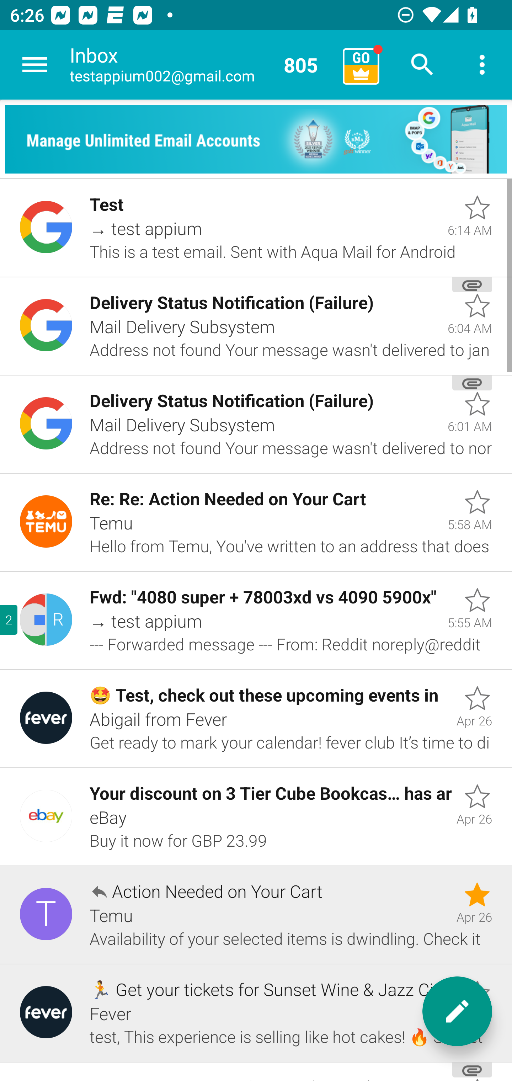 The height and width of the screenshot is (1081, 512). I want to click on Navigate up, so click(35, 65).